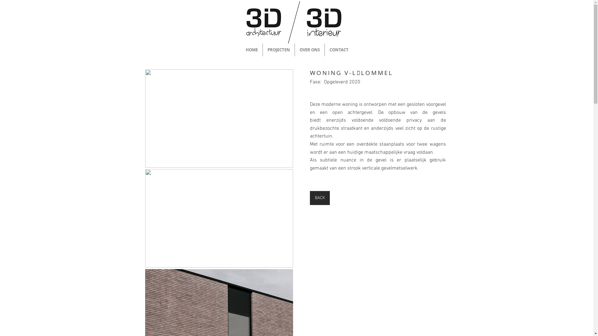  Describe the element at coordinates (339, 50) in the screenshot. I see `CONTACT` at that location.